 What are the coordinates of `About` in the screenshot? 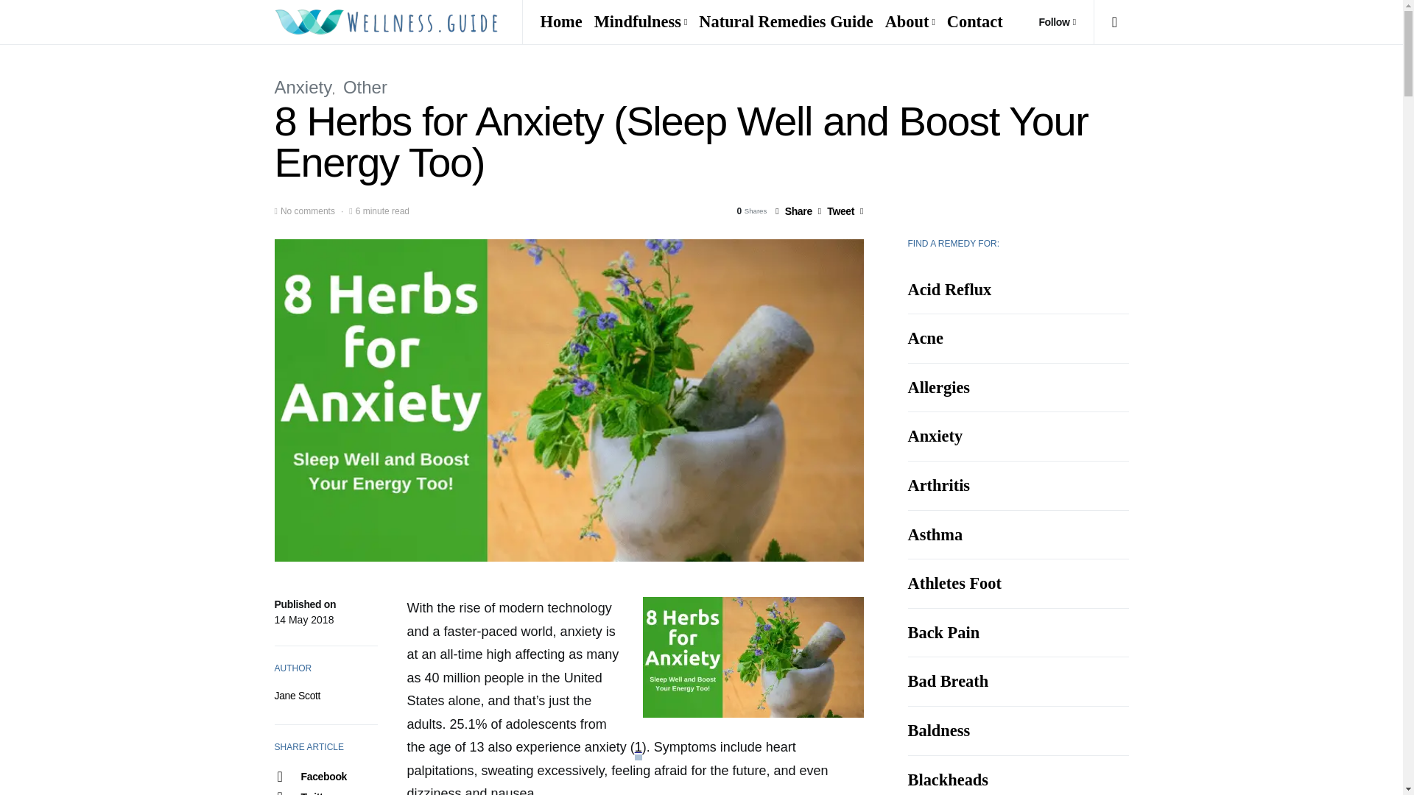 It's located at (910, 22).